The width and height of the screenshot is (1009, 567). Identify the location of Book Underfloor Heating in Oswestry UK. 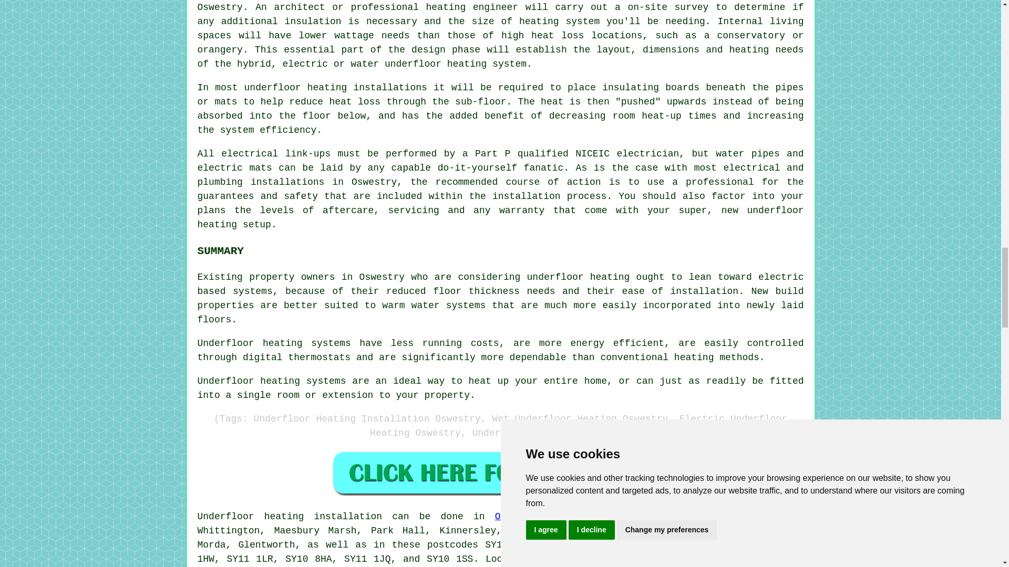
(500, 472).